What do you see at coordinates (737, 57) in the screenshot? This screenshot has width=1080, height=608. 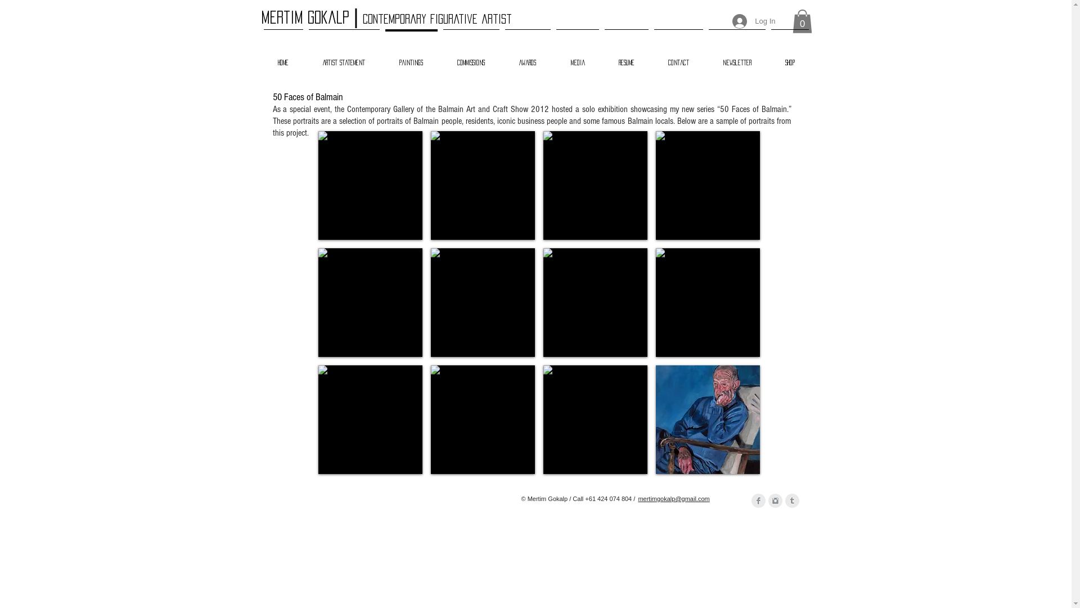 I see `Newsletter` at bounding box center [737, 57].